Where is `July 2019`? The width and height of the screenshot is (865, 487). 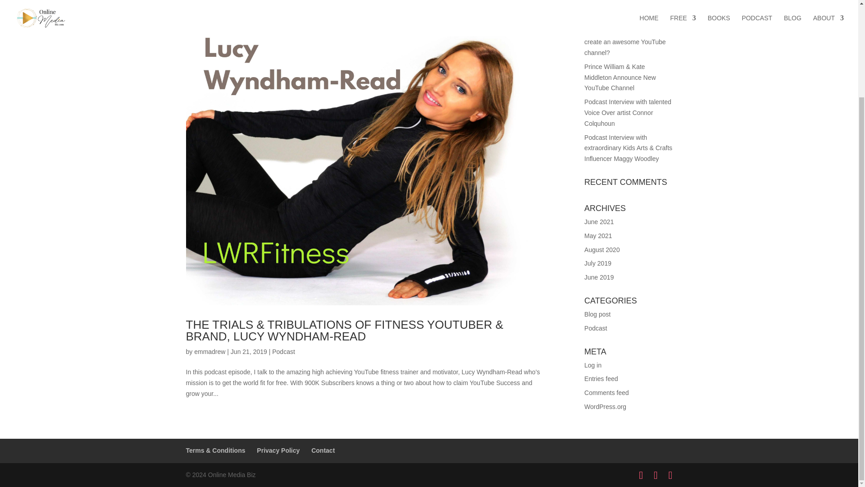
July 2019 is located at coordinates (598, 263).